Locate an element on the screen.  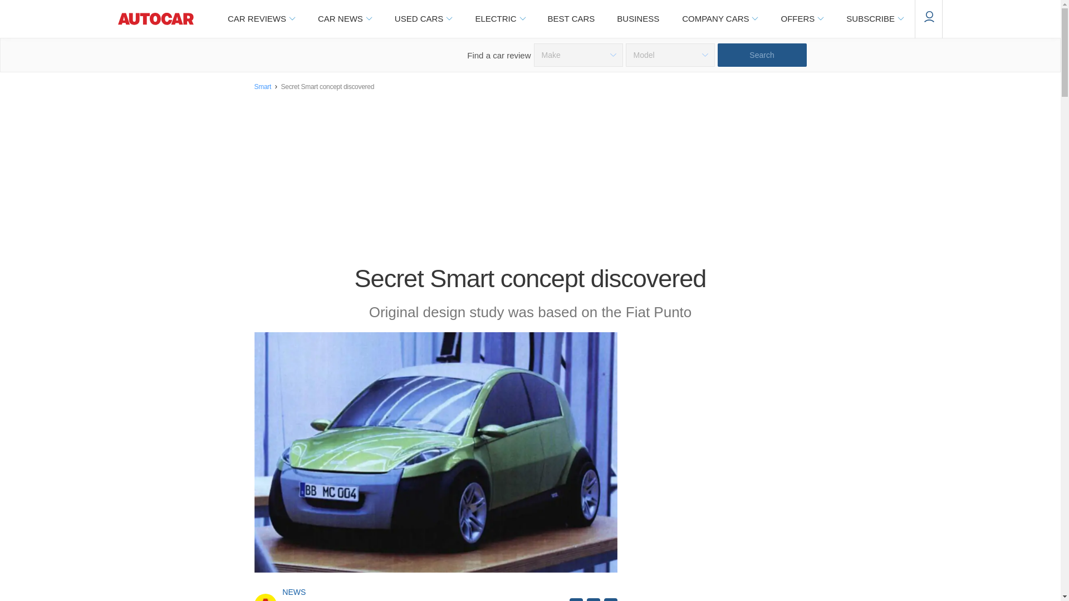
Top 10 cars by segment is located at coordinates (571, 19).